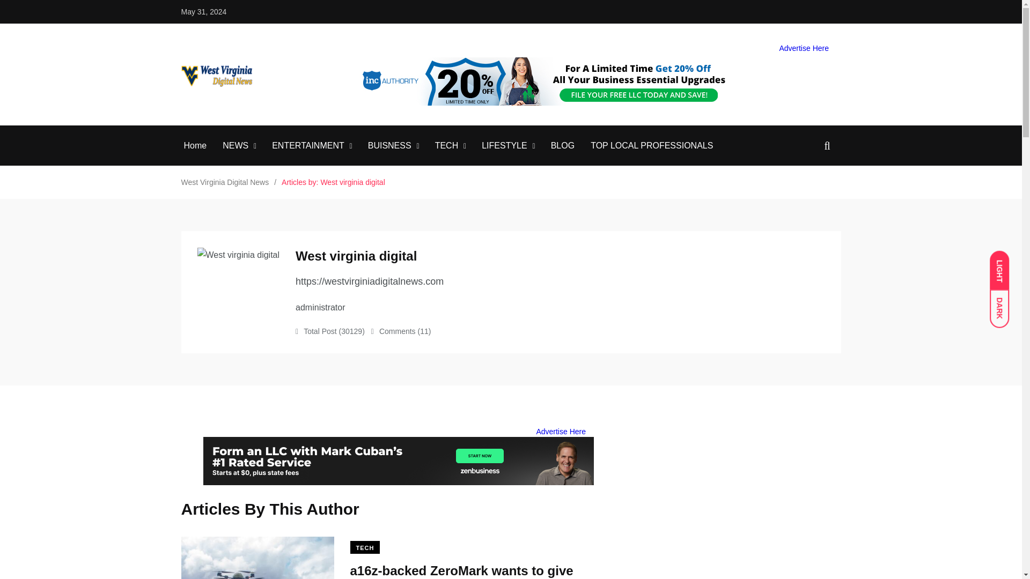 Image resolution: width=1030 pixels, height=579 pixels. Describe the element at coordinates (446, 146) in the screenshot. I see `TECH` at that location.